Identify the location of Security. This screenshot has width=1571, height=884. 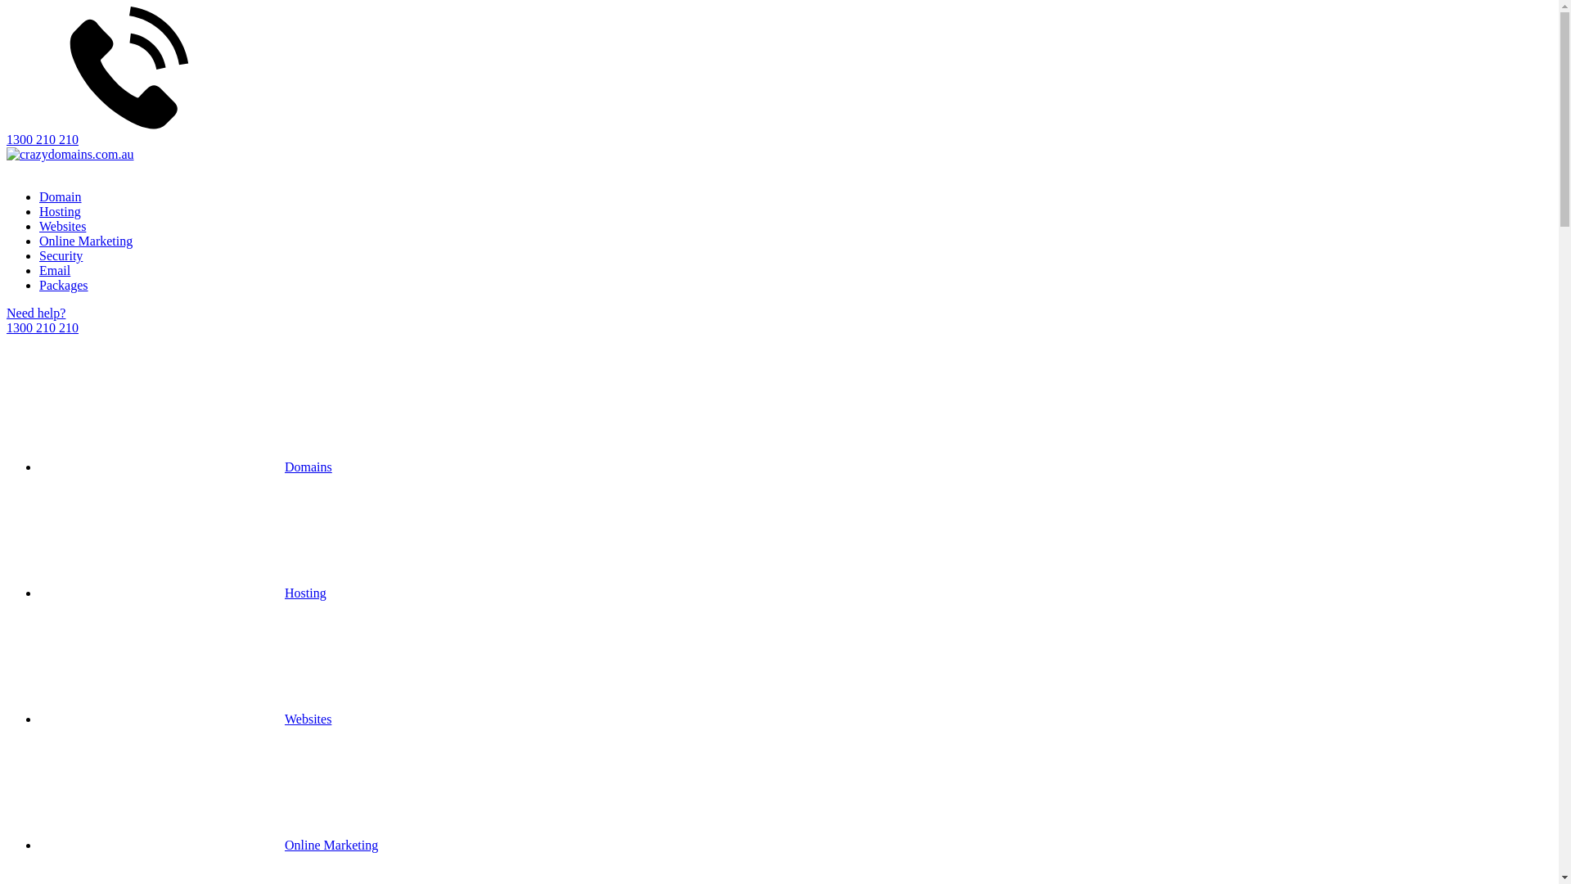
(61, 255).